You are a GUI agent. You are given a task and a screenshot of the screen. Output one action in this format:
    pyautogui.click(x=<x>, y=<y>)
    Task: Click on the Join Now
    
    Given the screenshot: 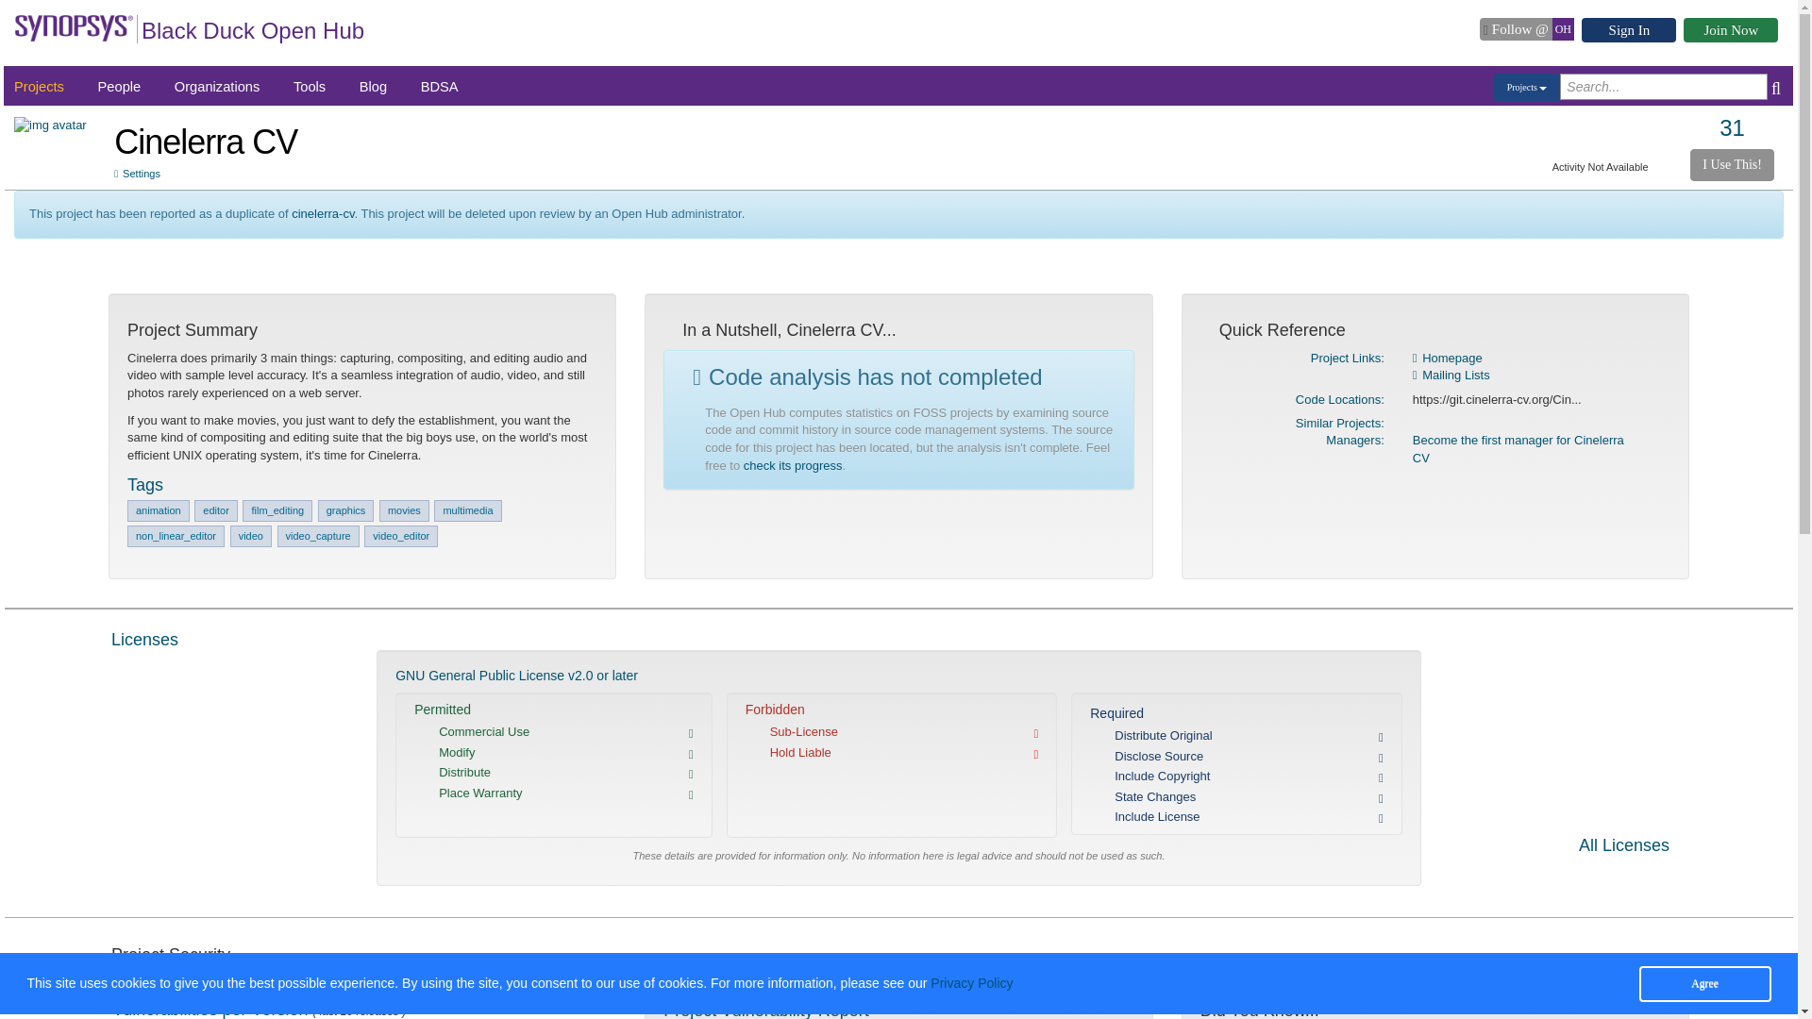 What is the action you would take?
    pyautogui.click(x=1730, y=30)
    